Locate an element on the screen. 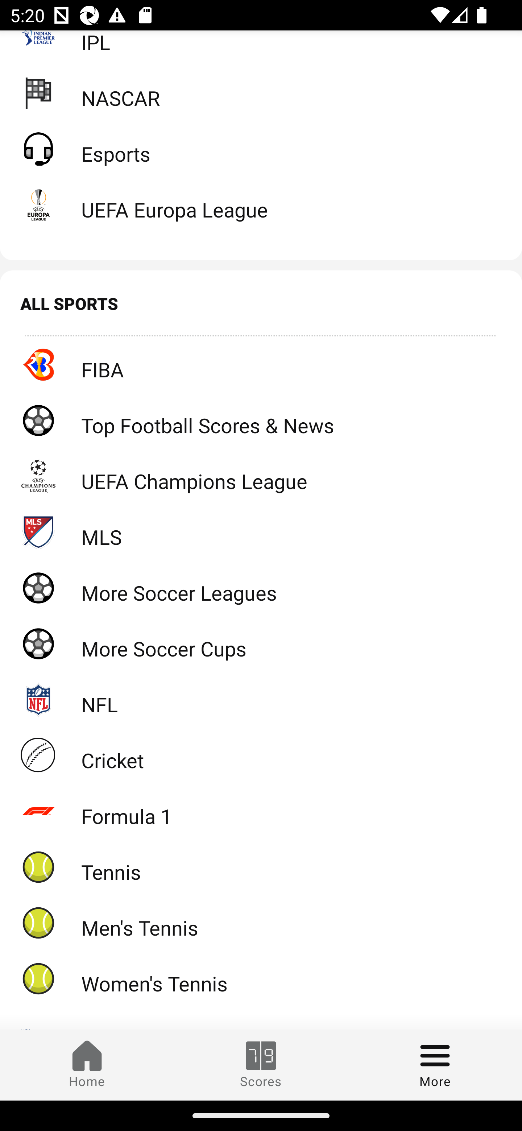 This screenshot has width=522, height=1131. UEFA Europa League is located at coordinates (261, 204).